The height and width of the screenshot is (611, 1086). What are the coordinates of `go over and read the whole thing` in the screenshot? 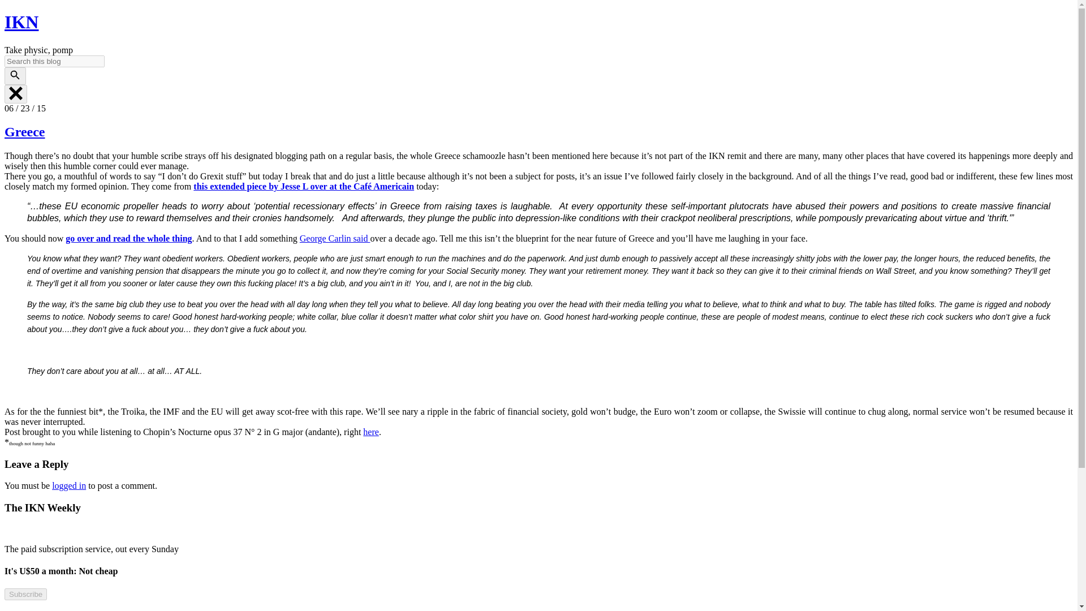 It's located at (128, 238).